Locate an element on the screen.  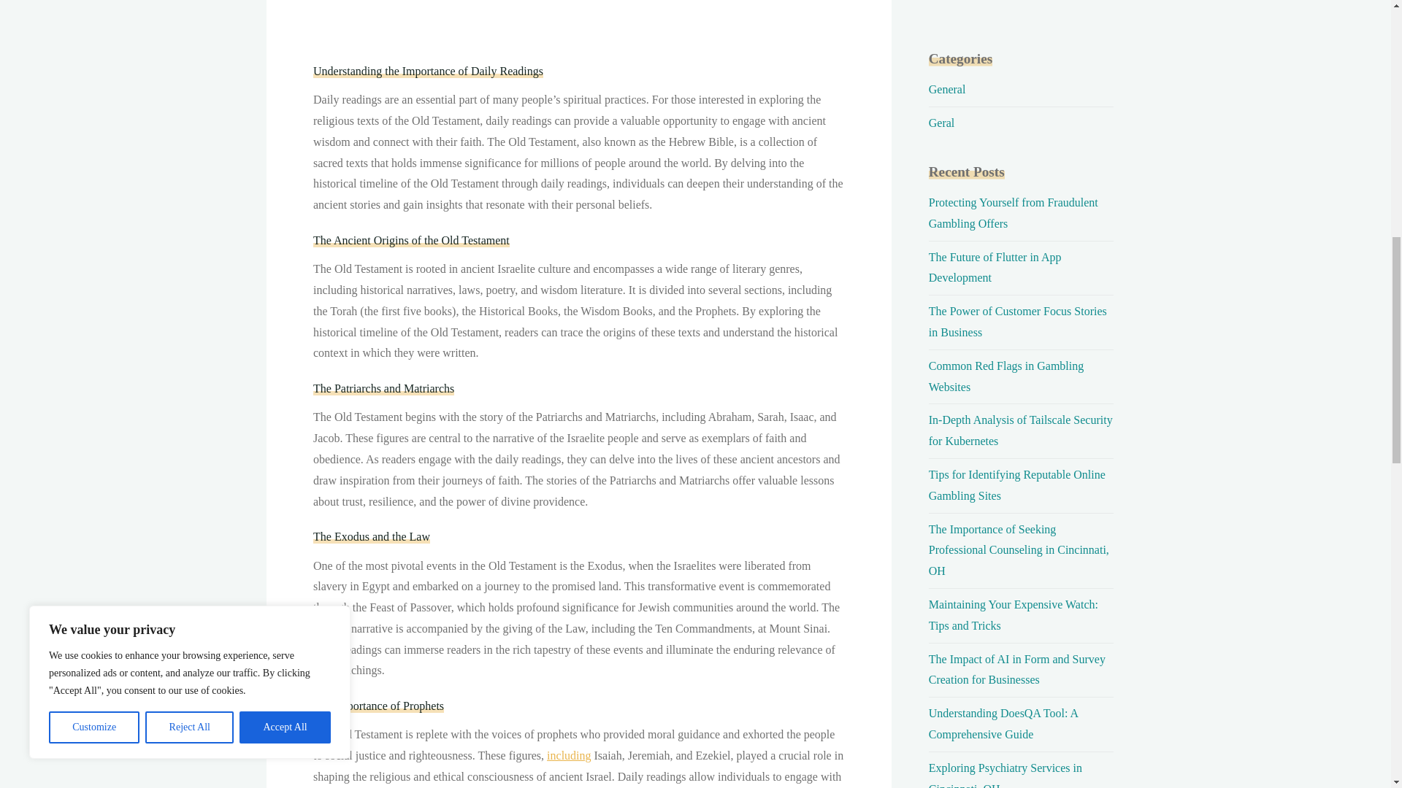
Protecting Yourself from Fraudulent Gambling Offers is located at coordinates (1013, 213).